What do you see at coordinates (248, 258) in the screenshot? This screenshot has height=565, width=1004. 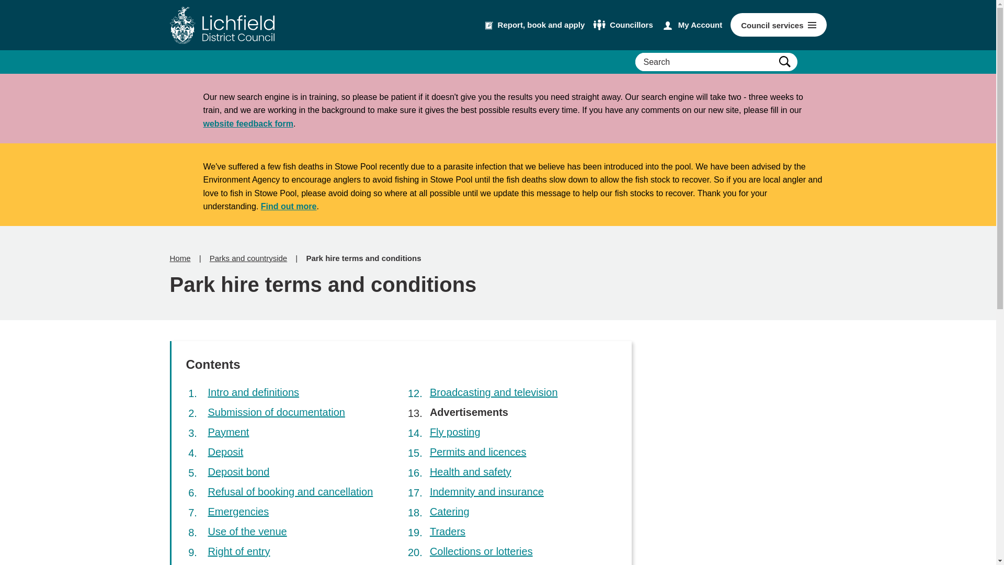 I see `Parks and countryside` at bounding box center [248, 258].